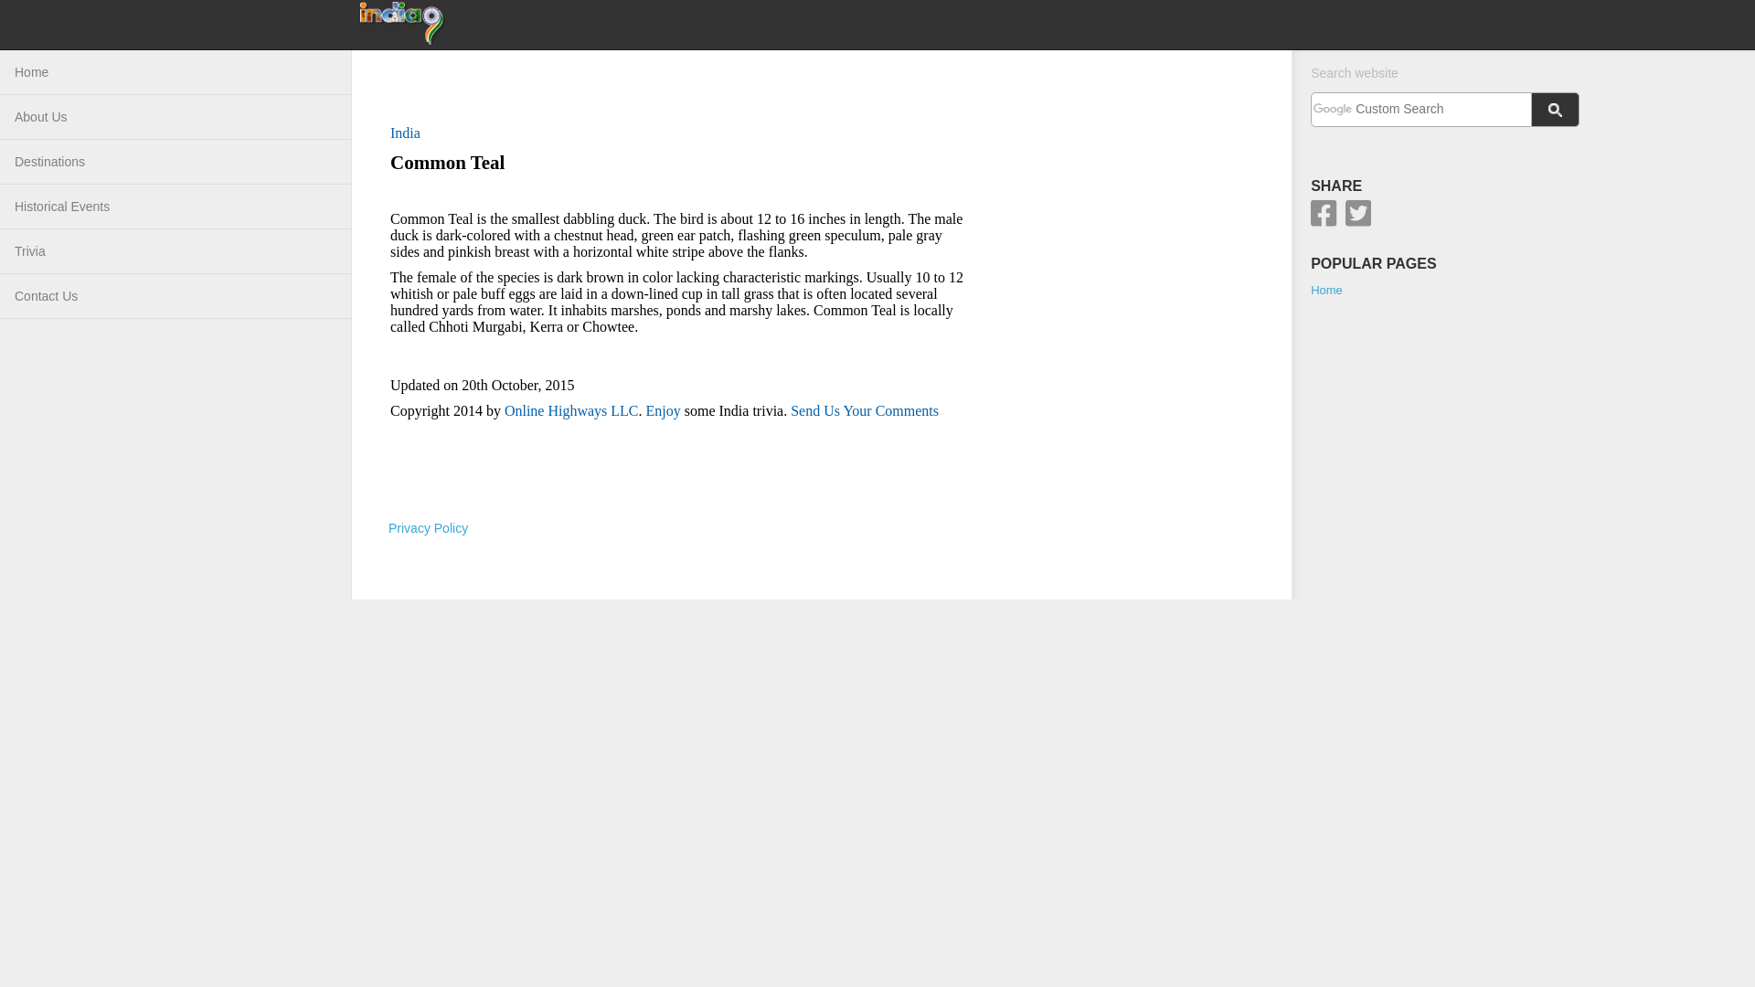 This screenshot has height=987, width=1755. I want to click on Home, so click(1326, 290).